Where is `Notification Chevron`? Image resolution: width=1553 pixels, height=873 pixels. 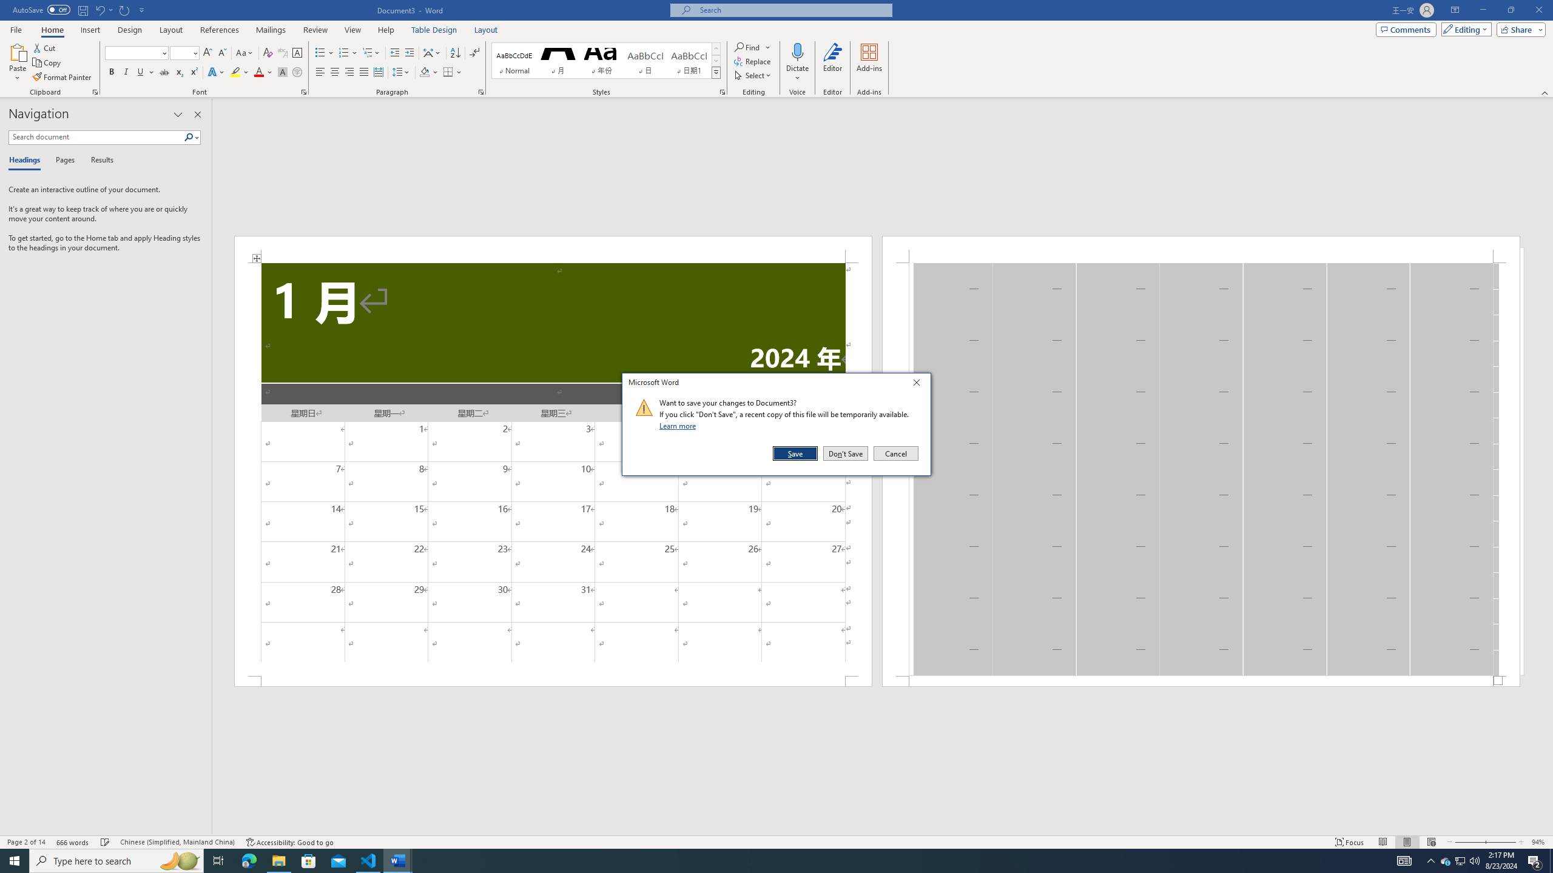 Notification Chevron is located at coordinates (1430, 861).